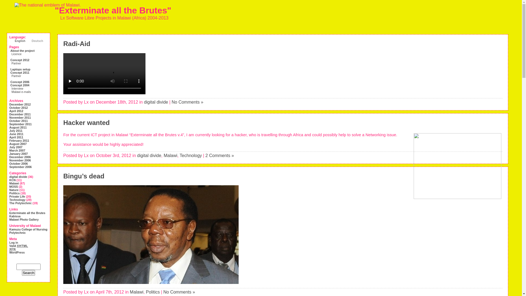  Describe the element at coordinates (149, 156) in the screenshot. I see `digital divide` at that location.